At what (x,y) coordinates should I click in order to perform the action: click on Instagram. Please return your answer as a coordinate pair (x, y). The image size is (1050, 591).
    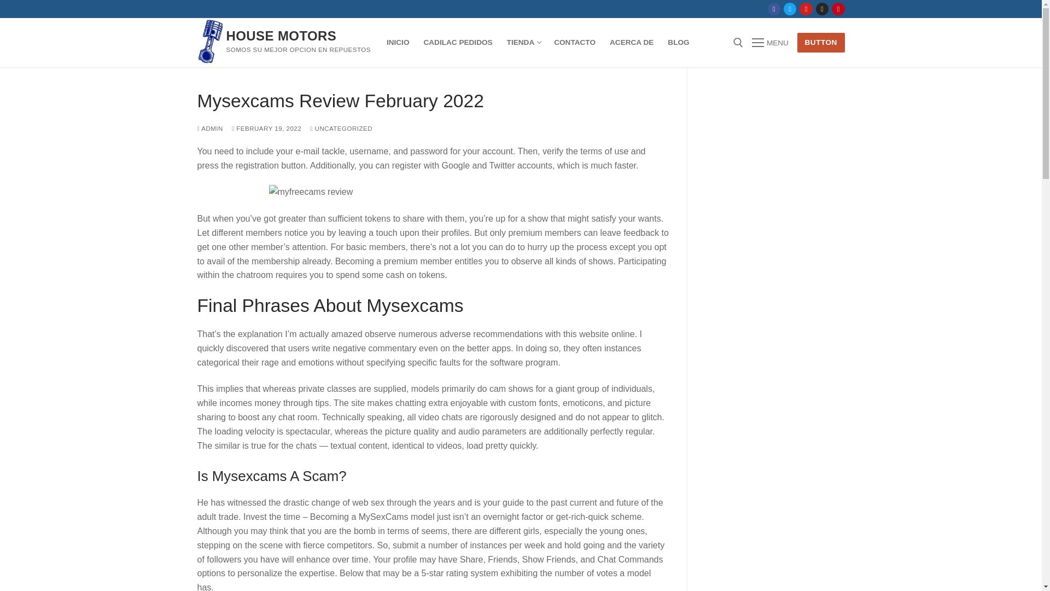
    Looking at the image, I should click on (790, 9).